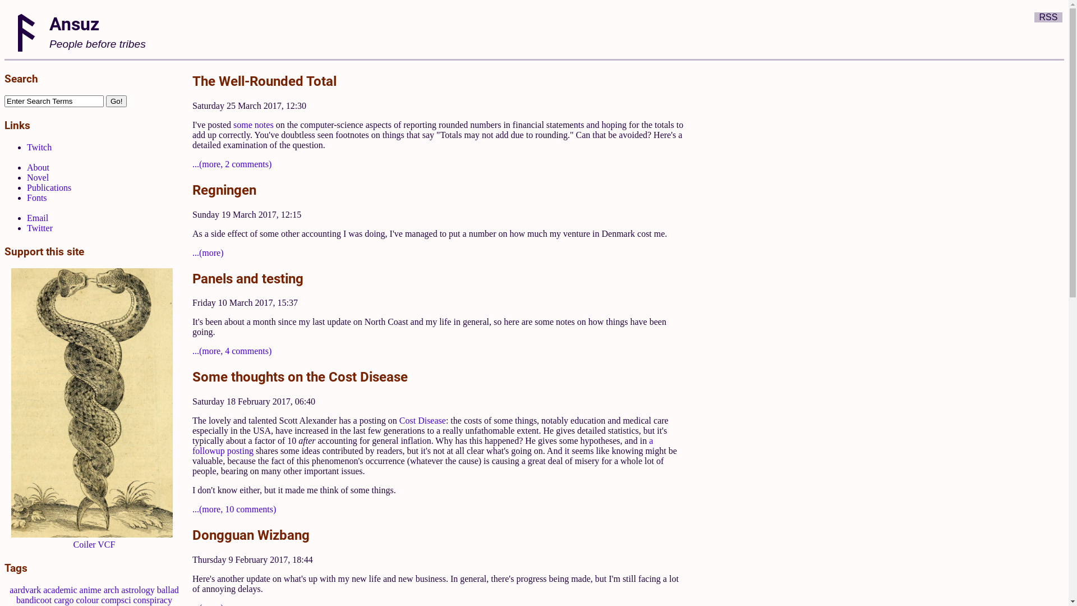 The height and width of the screenshot is (606, 1077). Describe the element at coordinates (248, 278) in the screenshot. I see `Panels and testing` at that location.